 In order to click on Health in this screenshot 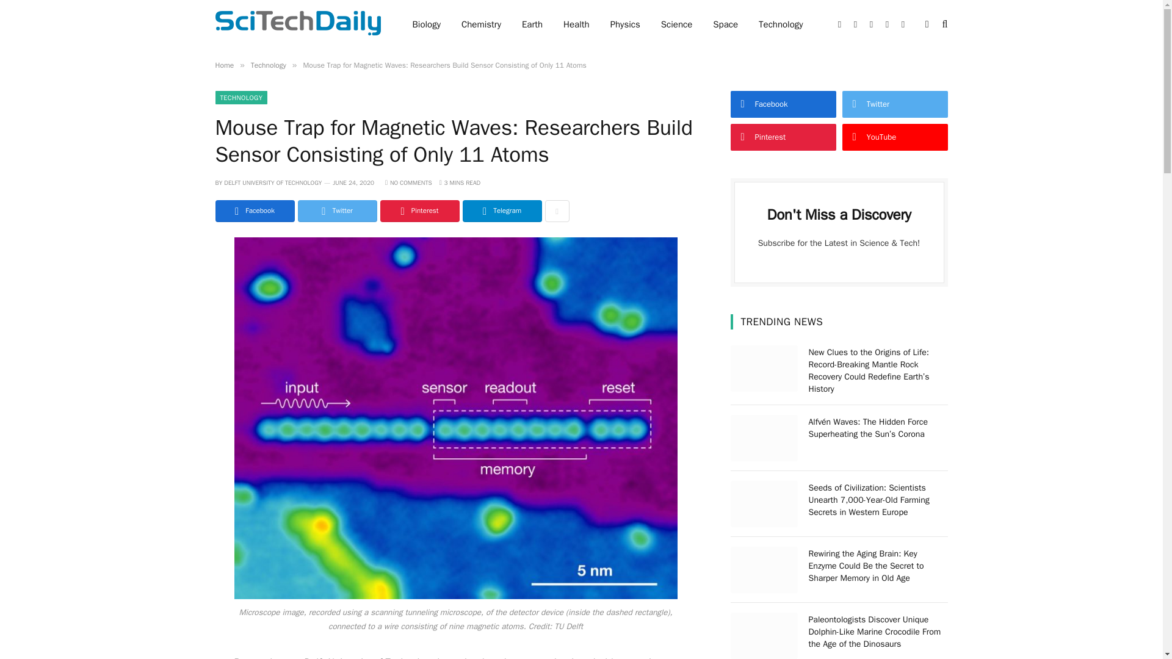, I will do `click(576, 24)`.